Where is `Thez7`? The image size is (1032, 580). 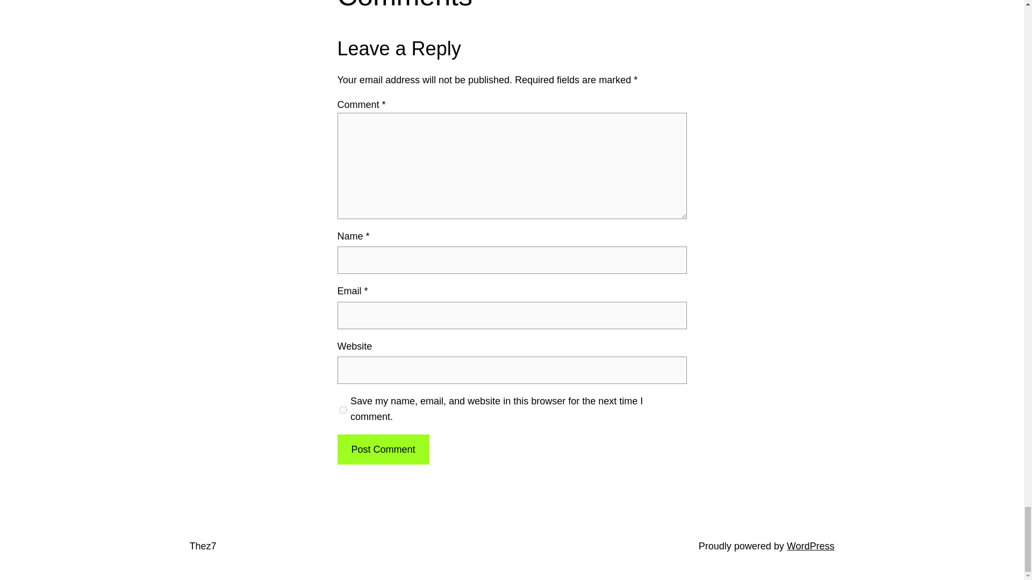 Thez7 is located at coordinates (202, 546).